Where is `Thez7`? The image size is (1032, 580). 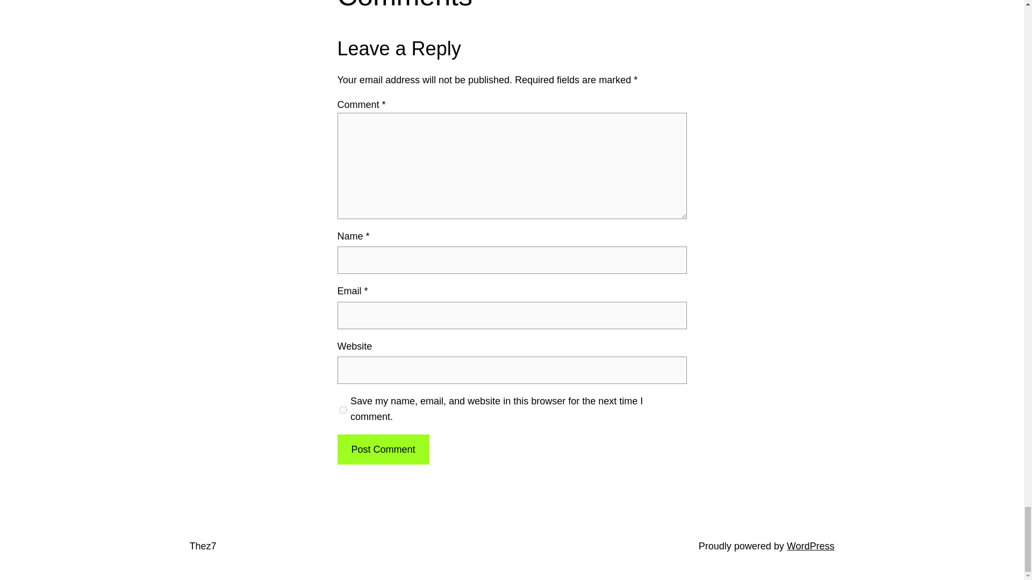 Thez7 is located at coordinates (202, 546).